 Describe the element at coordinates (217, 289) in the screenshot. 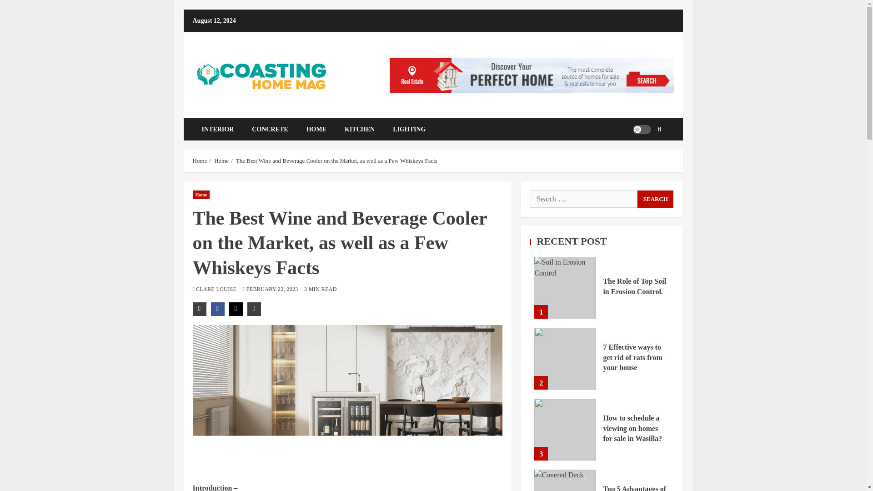

I see `CLARE LOUISE` at that location.